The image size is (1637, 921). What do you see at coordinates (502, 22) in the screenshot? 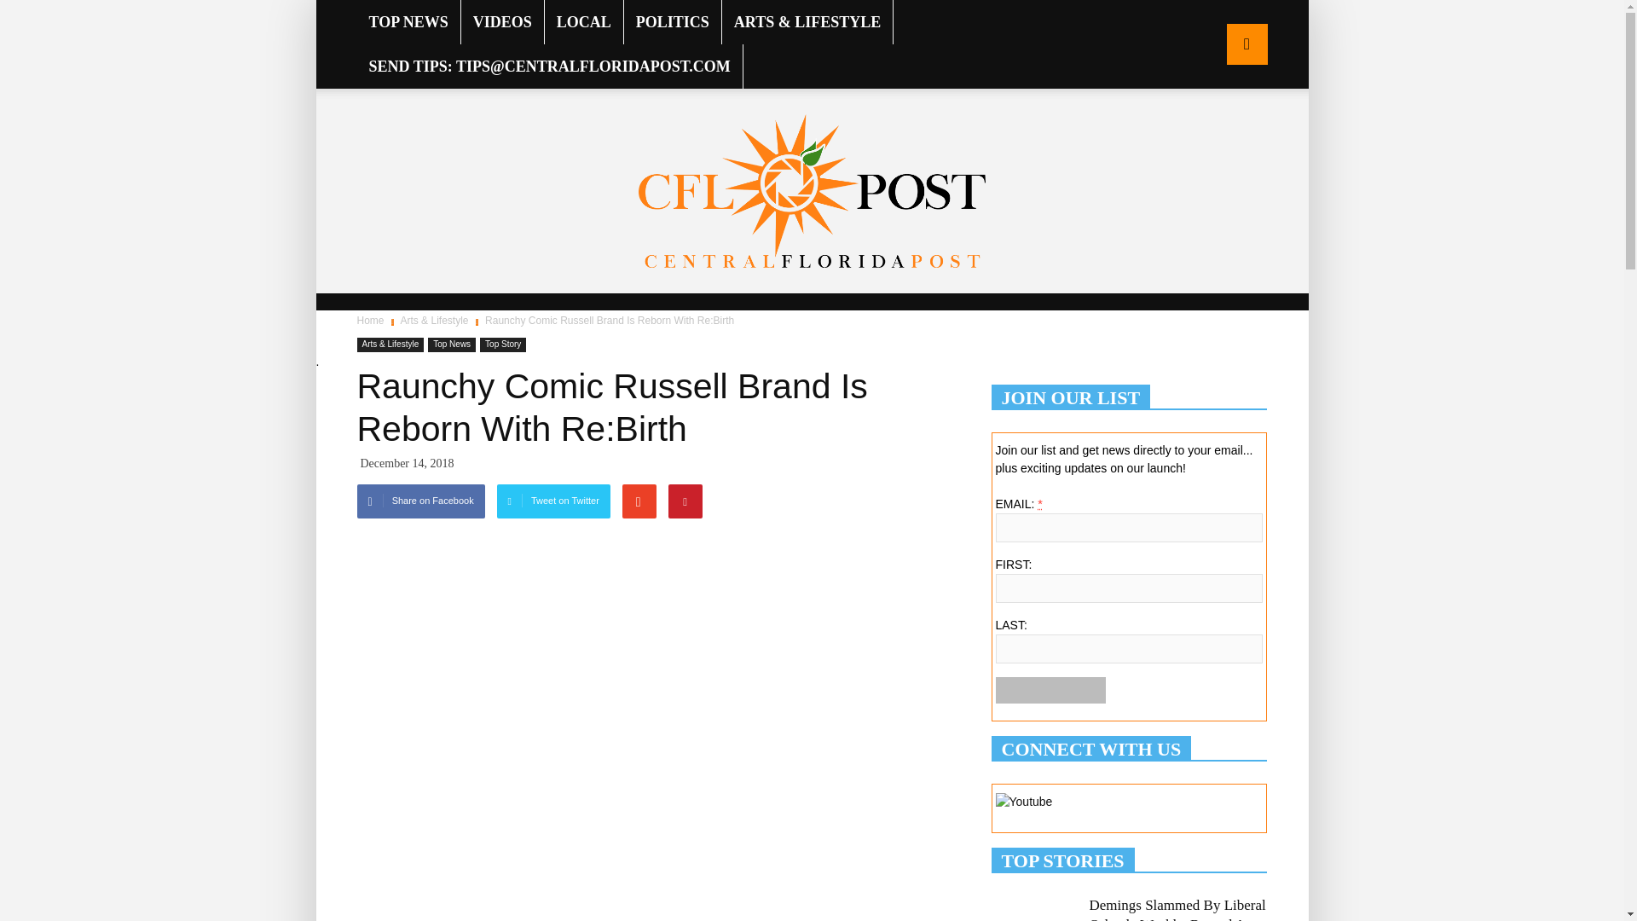
I see `VIDEOS` at bounding box center [502, 22].